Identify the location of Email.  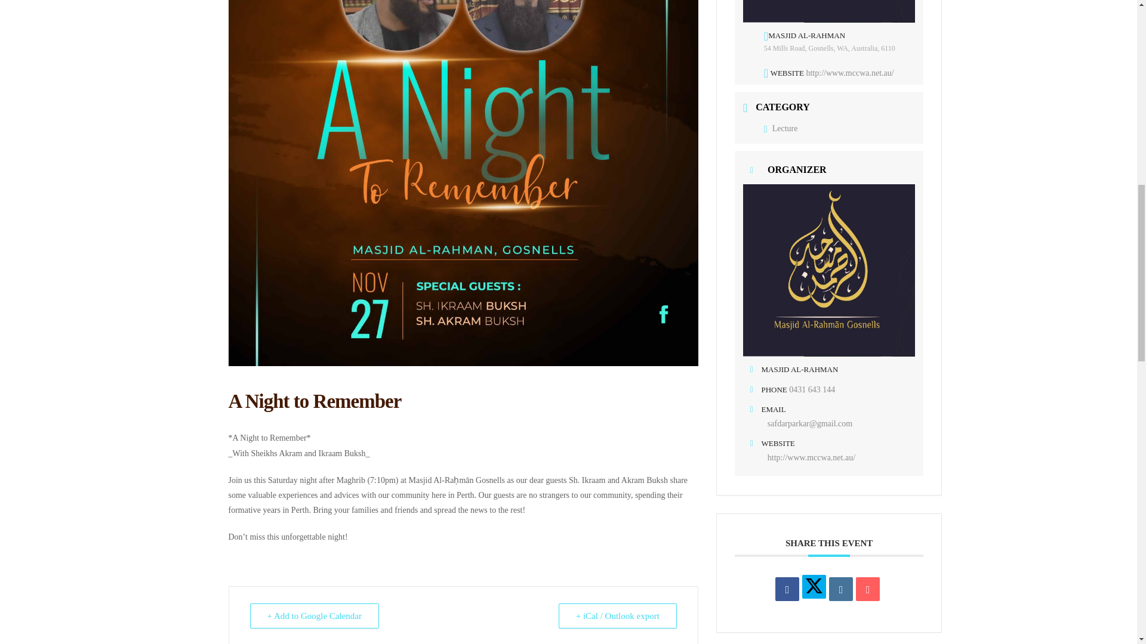
(868, 589).